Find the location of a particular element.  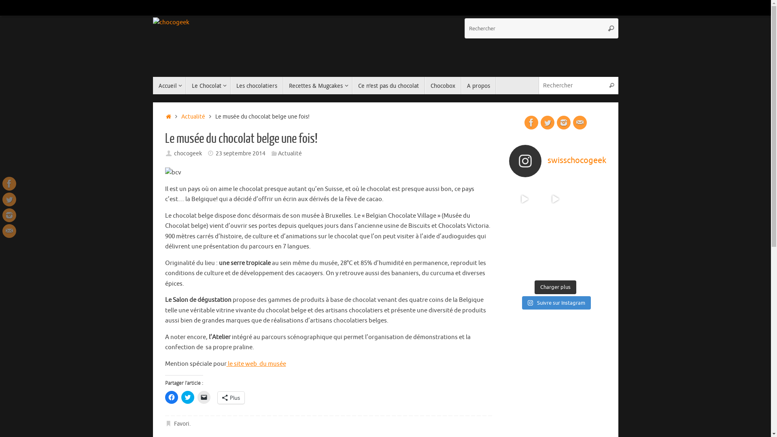

A propos is located at coordinates (479, 86).